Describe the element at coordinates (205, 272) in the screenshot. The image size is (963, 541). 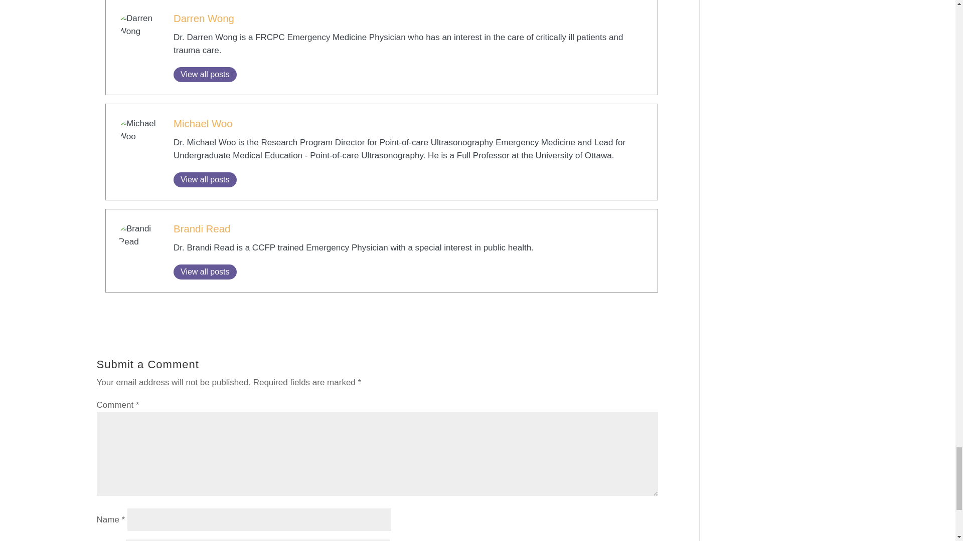
I see `View all posts` at that location.